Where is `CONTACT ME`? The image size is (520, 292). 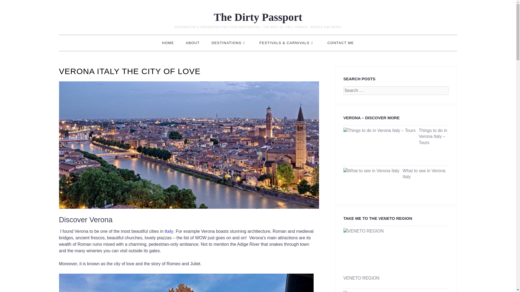 CONTACT ME is located at coordinates (340, 43).